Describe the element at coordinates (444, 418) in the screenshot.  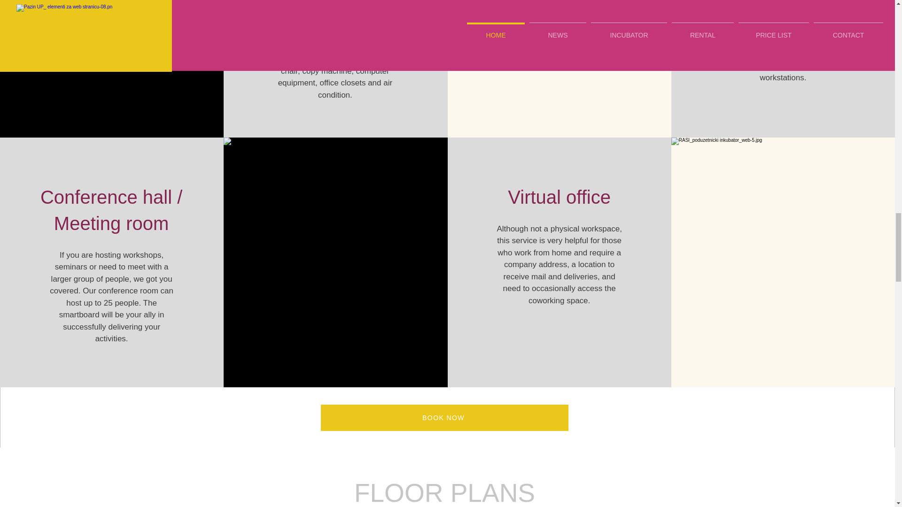
I see `BOOK NOW` at that location.